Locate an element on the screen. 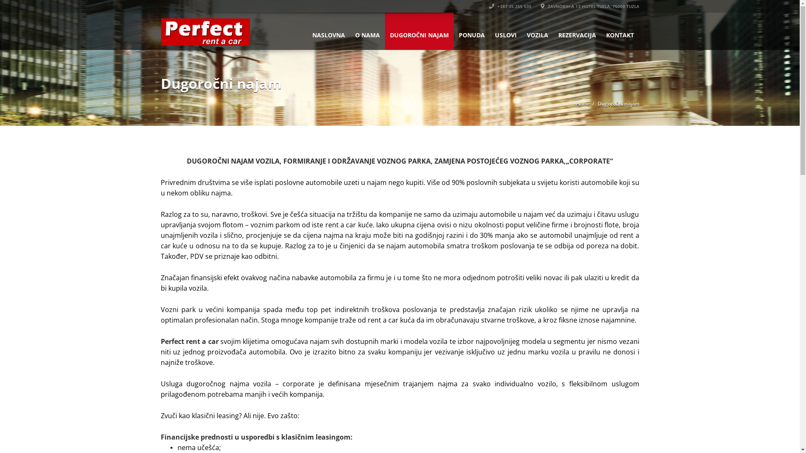 This screenshot has height=453, width=806. USLOVI is located at coordinates (505, 31).